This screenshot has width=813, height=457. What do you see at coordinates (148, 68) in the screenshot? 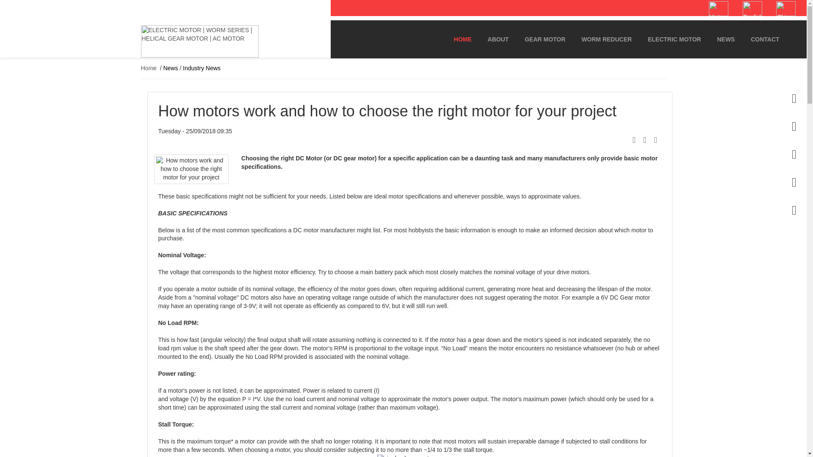
I see `Home` at bounding box center [148, 68].